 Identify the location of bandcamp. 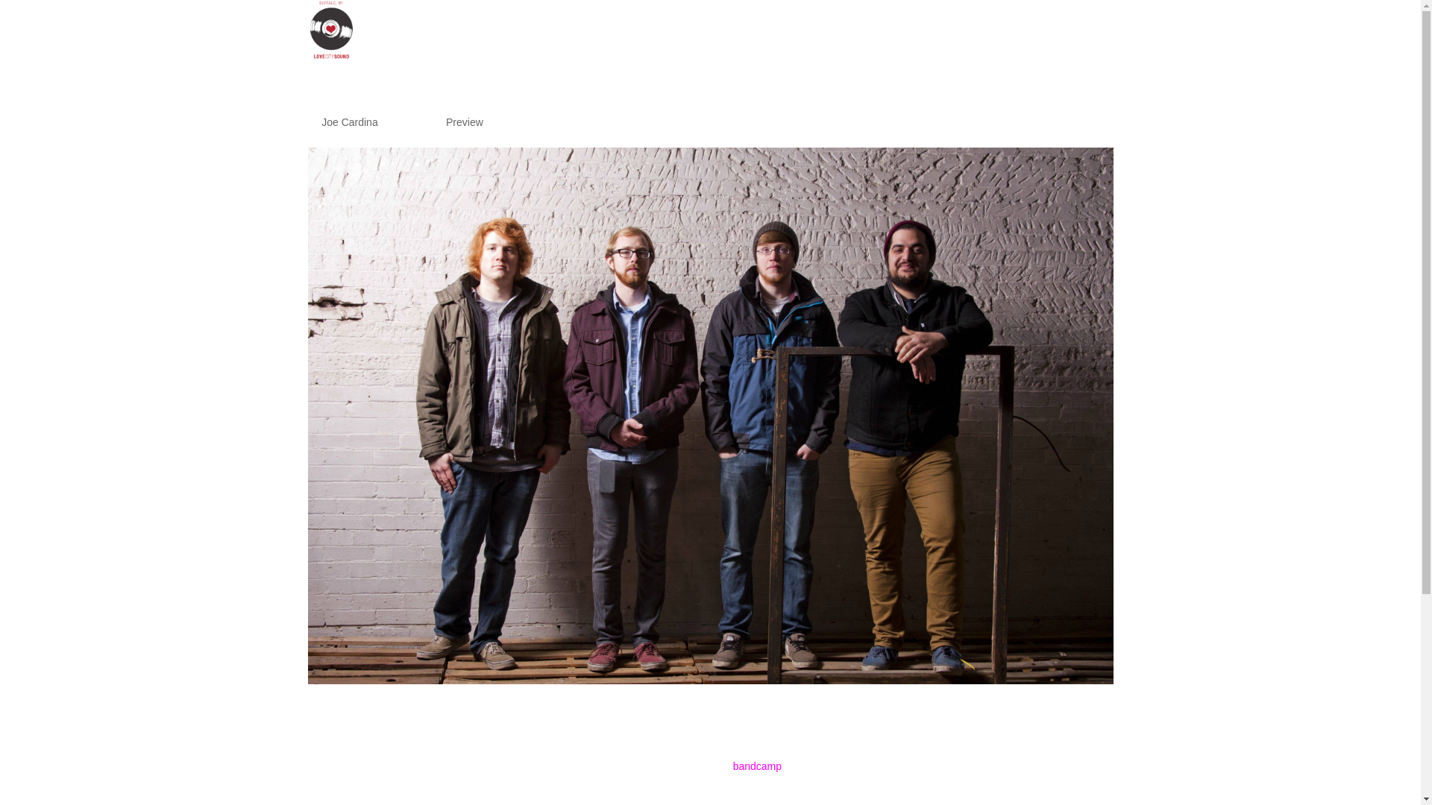
(758, 765).